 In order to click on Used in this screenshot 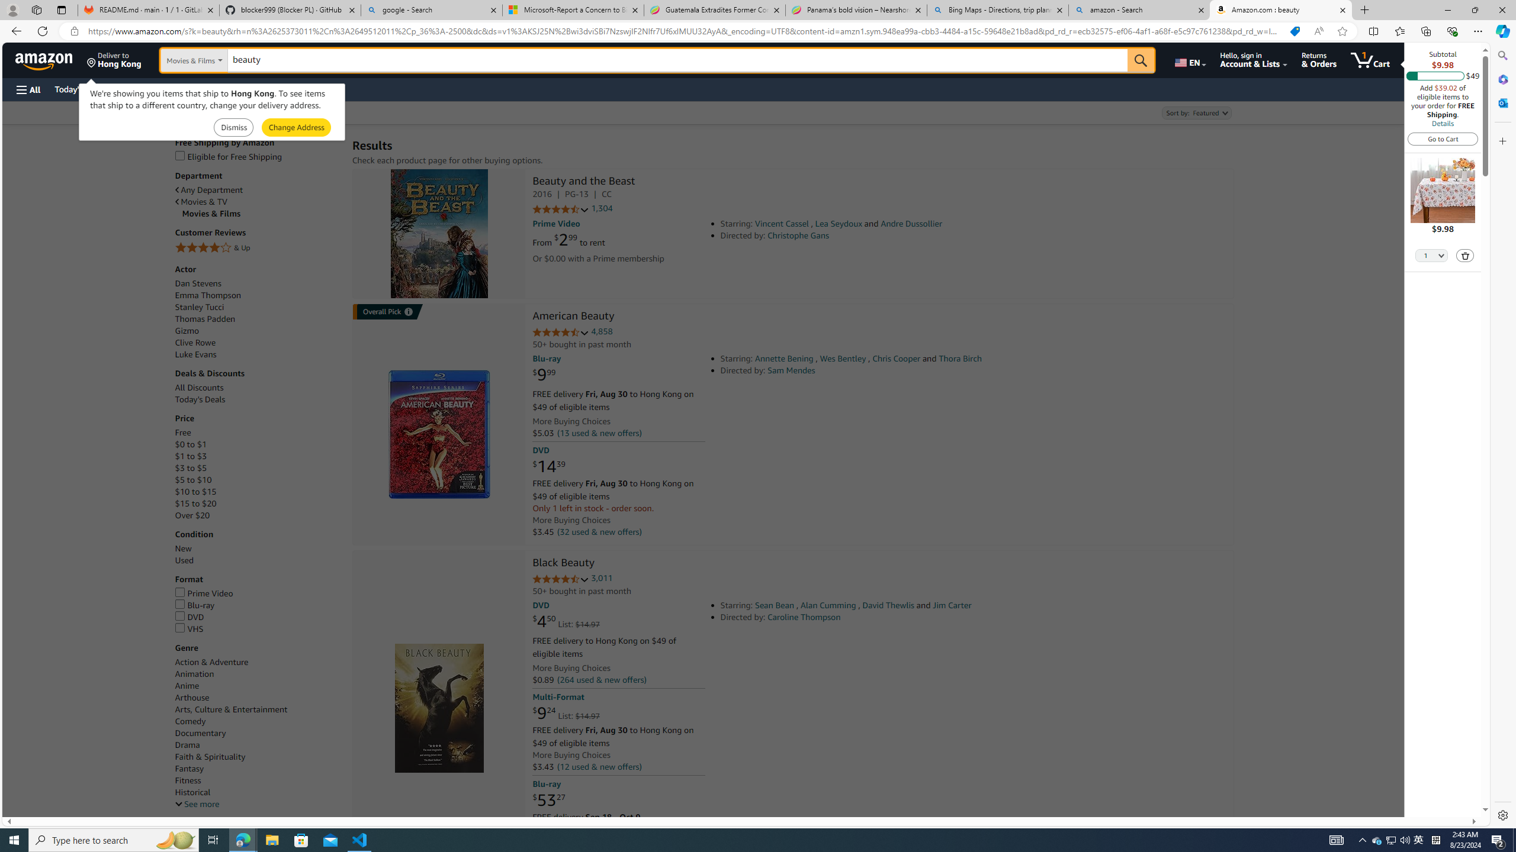, I will do `click(184, 560)`.